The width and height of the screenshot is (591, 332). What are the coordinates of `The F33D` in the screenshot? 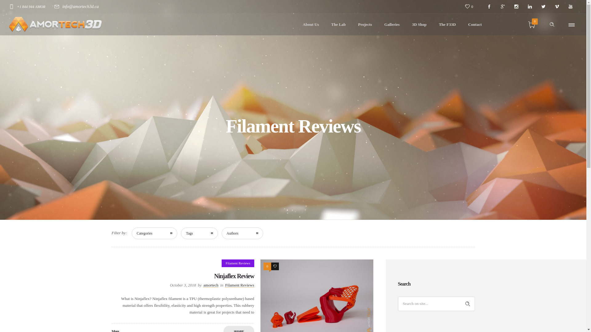 It's located at (448, 25).